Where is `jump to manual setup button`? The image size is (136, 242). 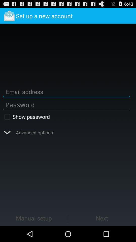 jump to manual setup button is located at coordinates (34, 218).